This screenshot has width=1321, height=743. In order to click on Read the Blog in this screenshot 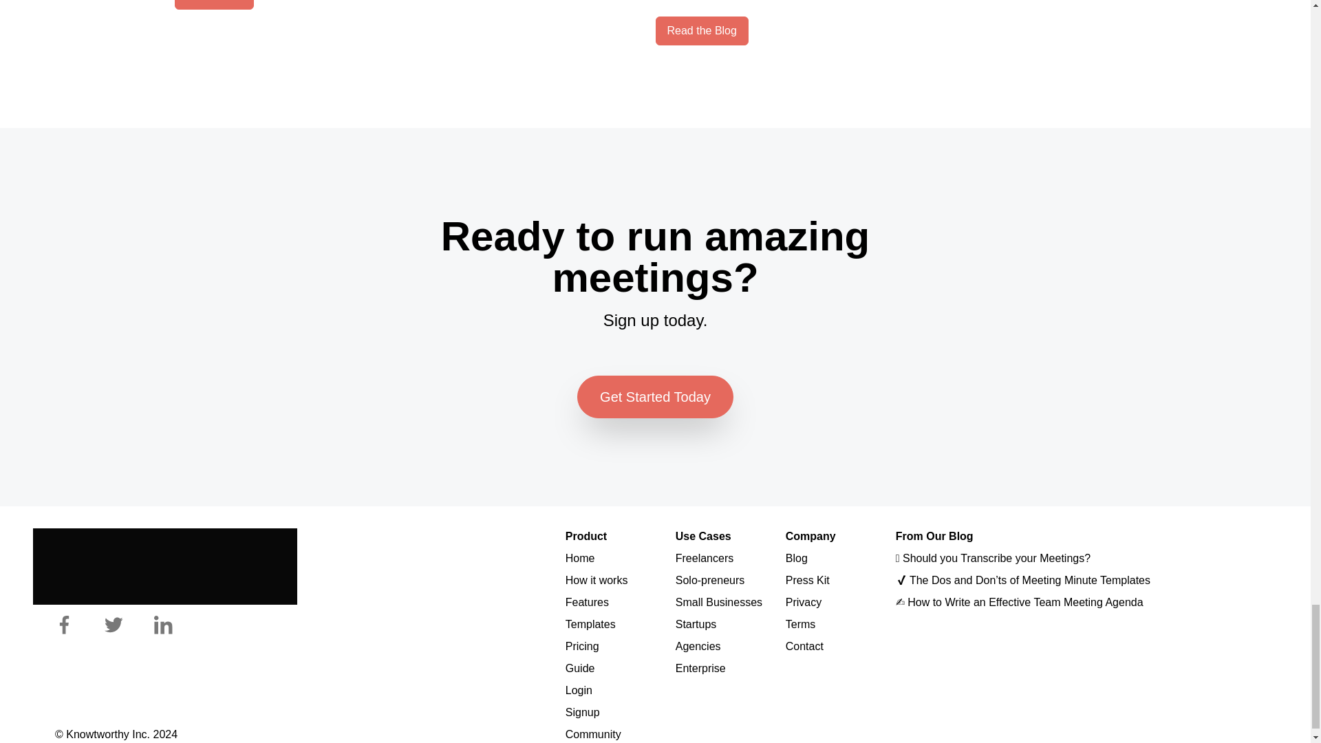, I will do `click(701, 30)`.